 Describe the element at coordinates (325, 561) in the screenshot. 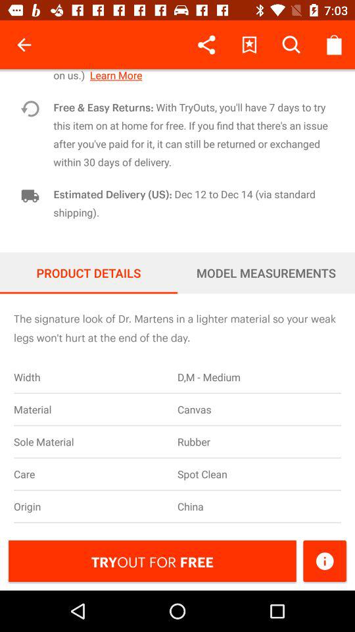

I see `information on app` at that location.